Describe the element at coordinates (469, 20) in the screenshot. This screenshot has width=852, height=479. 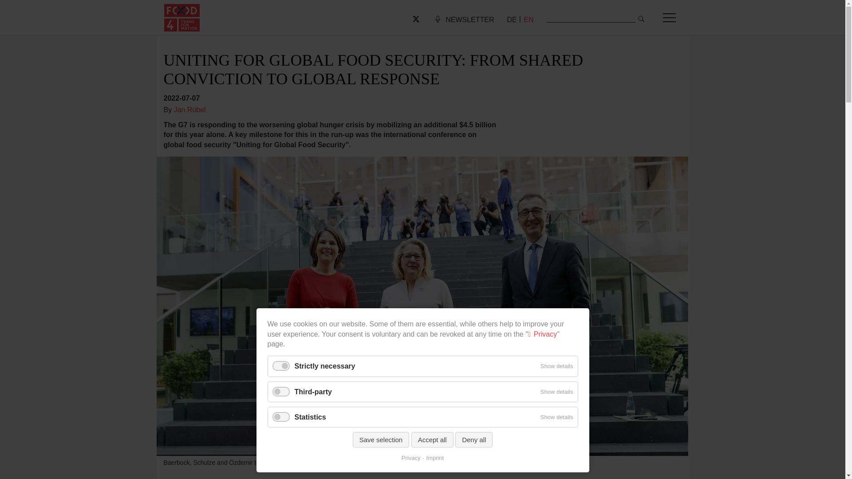
I see `Subscribe` at that location.